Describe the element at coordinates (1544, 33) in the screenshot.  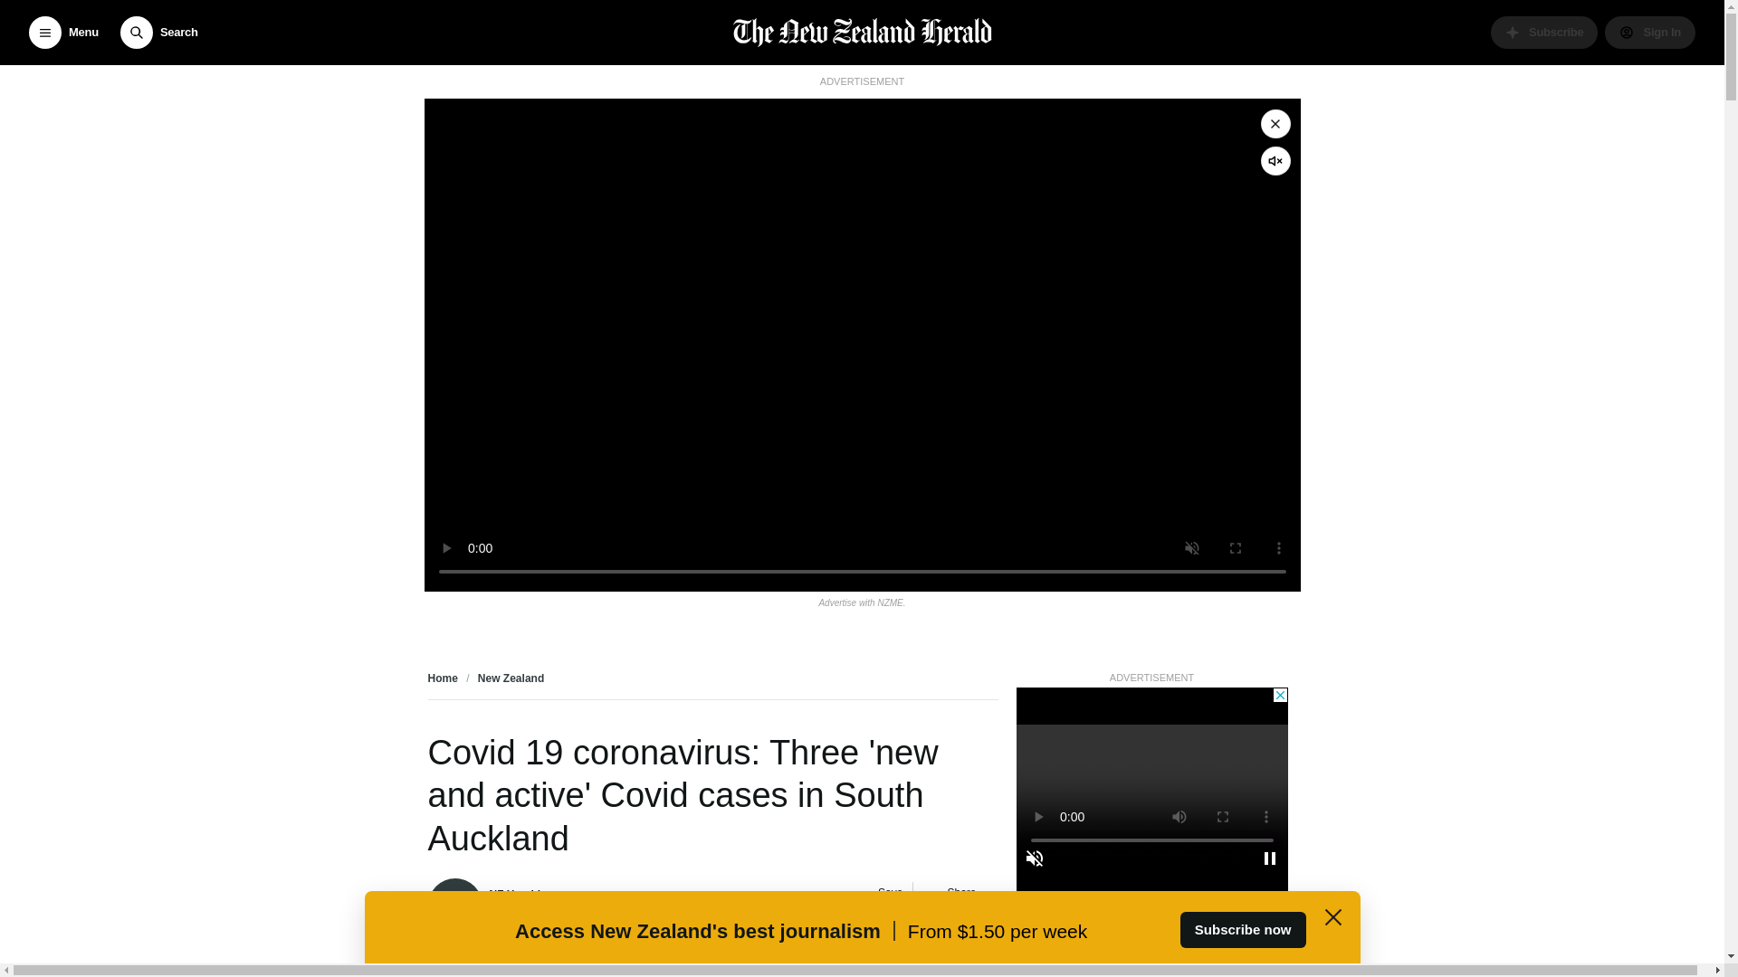
I see `Subscribe` at that location.